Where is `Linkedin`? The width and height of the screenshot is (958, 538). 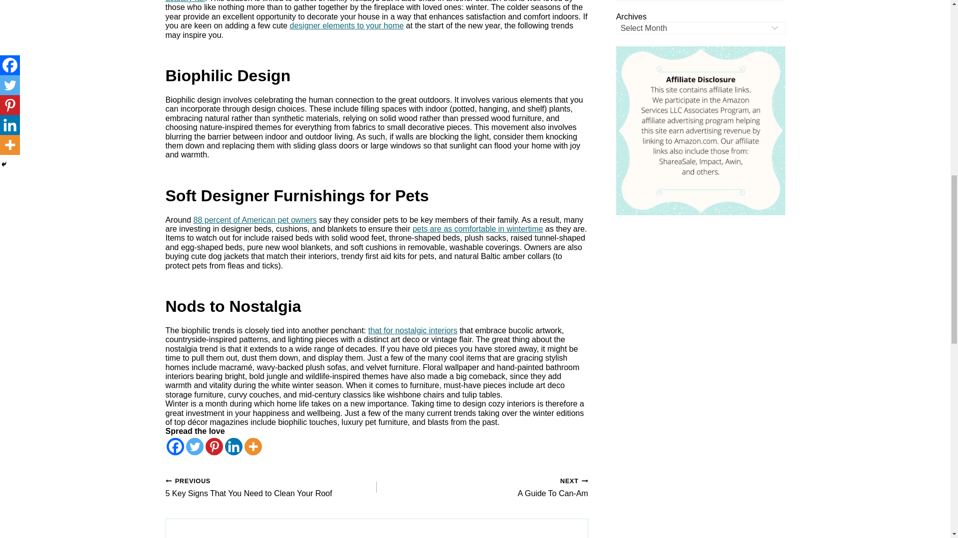 Linkedin is located at coordinates (233, 446).